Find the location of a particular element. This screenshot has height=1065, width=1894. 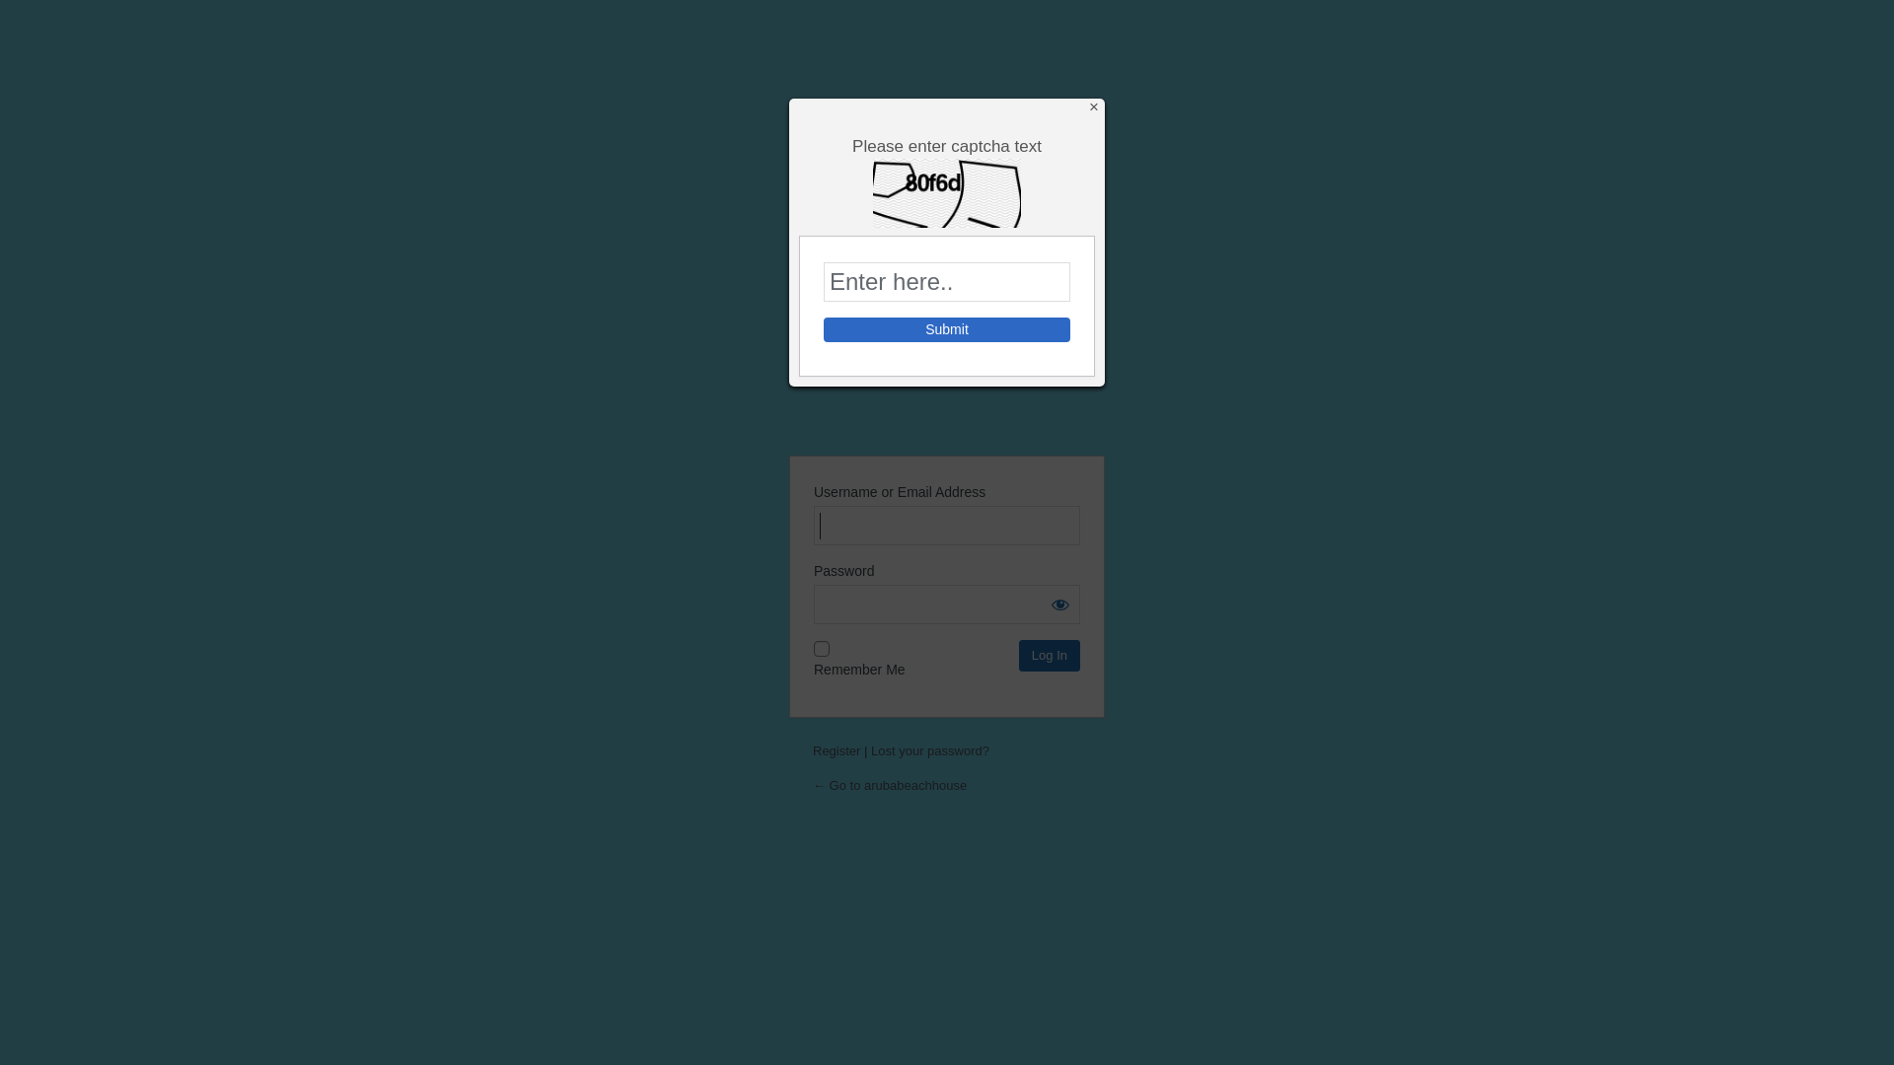

Log In is located at coordinates (1050, 656).